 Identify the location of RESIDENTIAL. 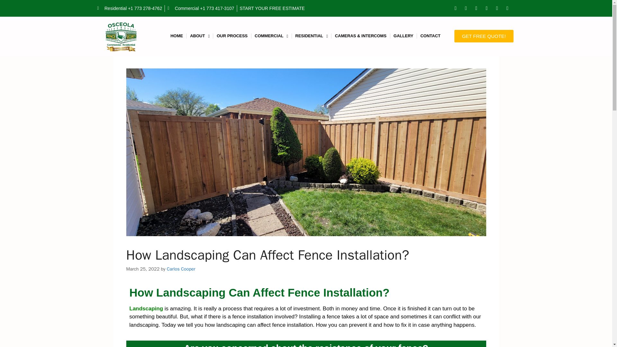
(311, 36).